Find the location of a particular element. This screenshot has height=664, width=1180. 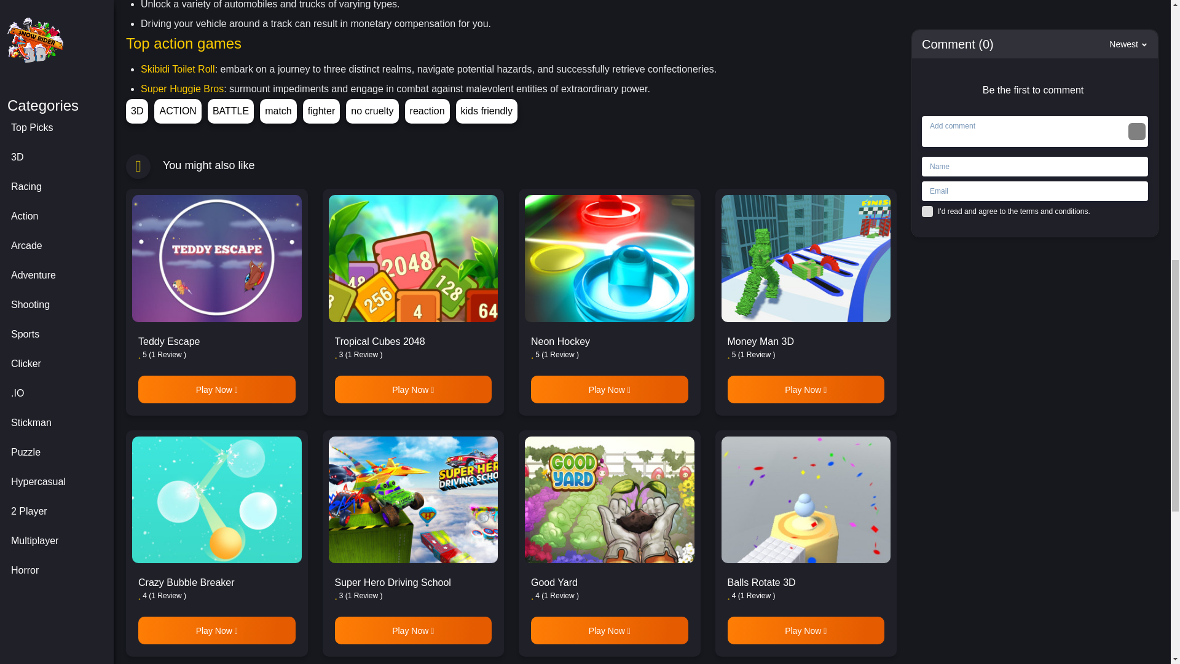

Super Huggie Bros is located at coordinates (182, 89).